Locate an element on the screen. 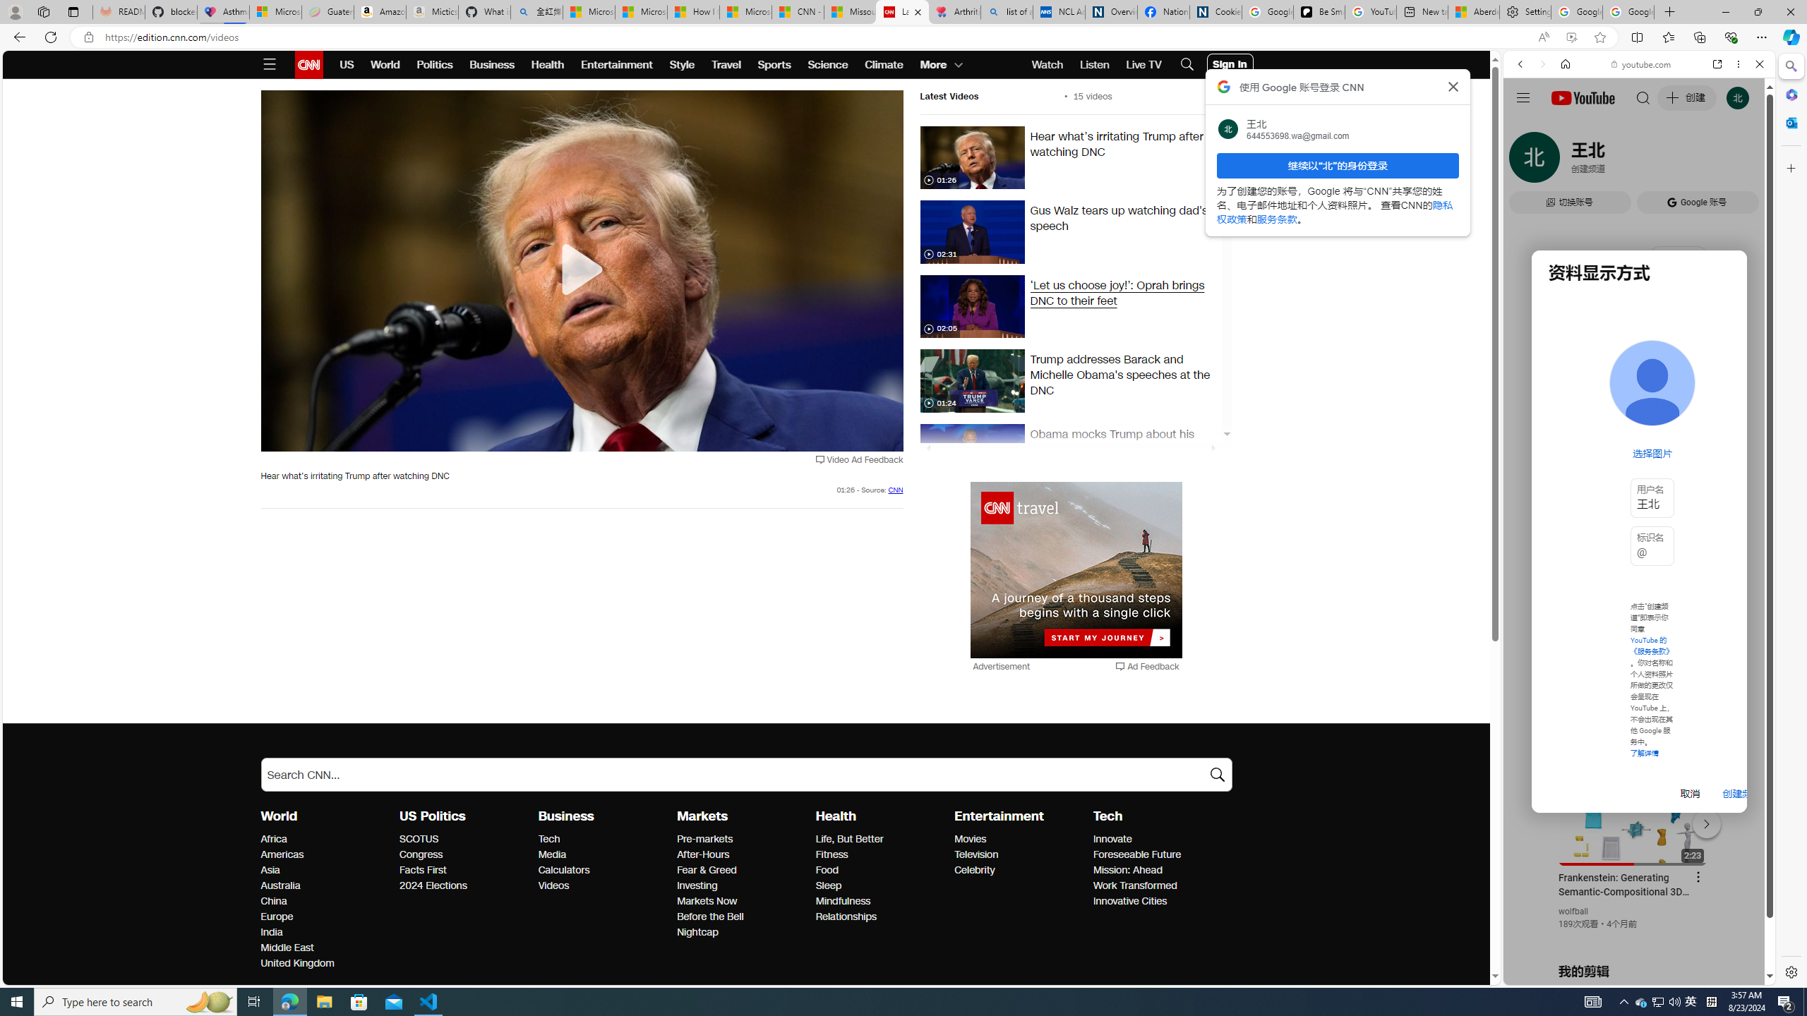 Image resolution: width=1807 pixels, height=1016 pixels. User Account Log In Button is located at coordinates (1230, 65).